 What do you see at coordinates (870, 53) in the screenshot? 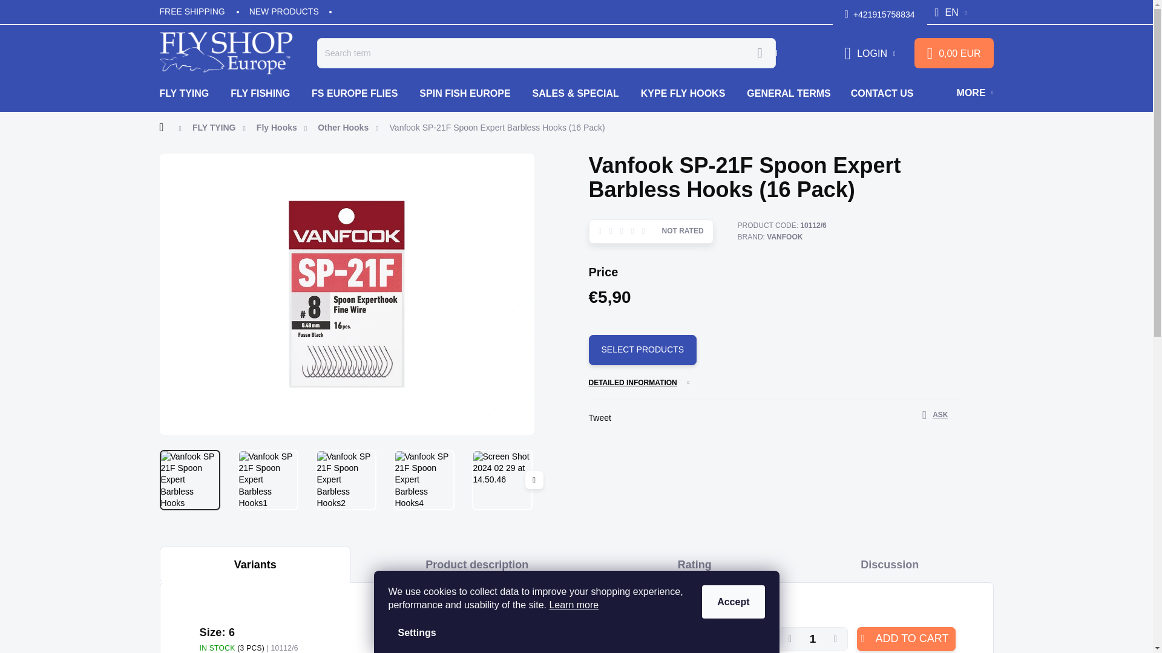
I see `LOGIN` at bounding box center [870, 53].